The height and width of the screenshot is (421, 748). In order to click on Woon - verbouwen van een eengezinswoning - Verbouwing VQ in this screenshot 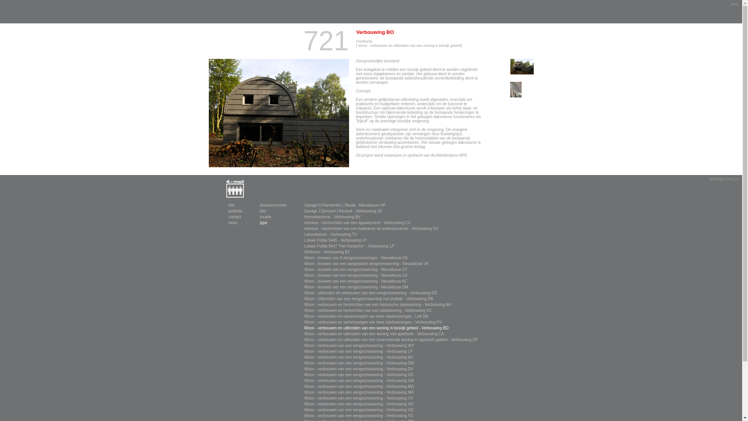, I will do `click(359, 410)`.